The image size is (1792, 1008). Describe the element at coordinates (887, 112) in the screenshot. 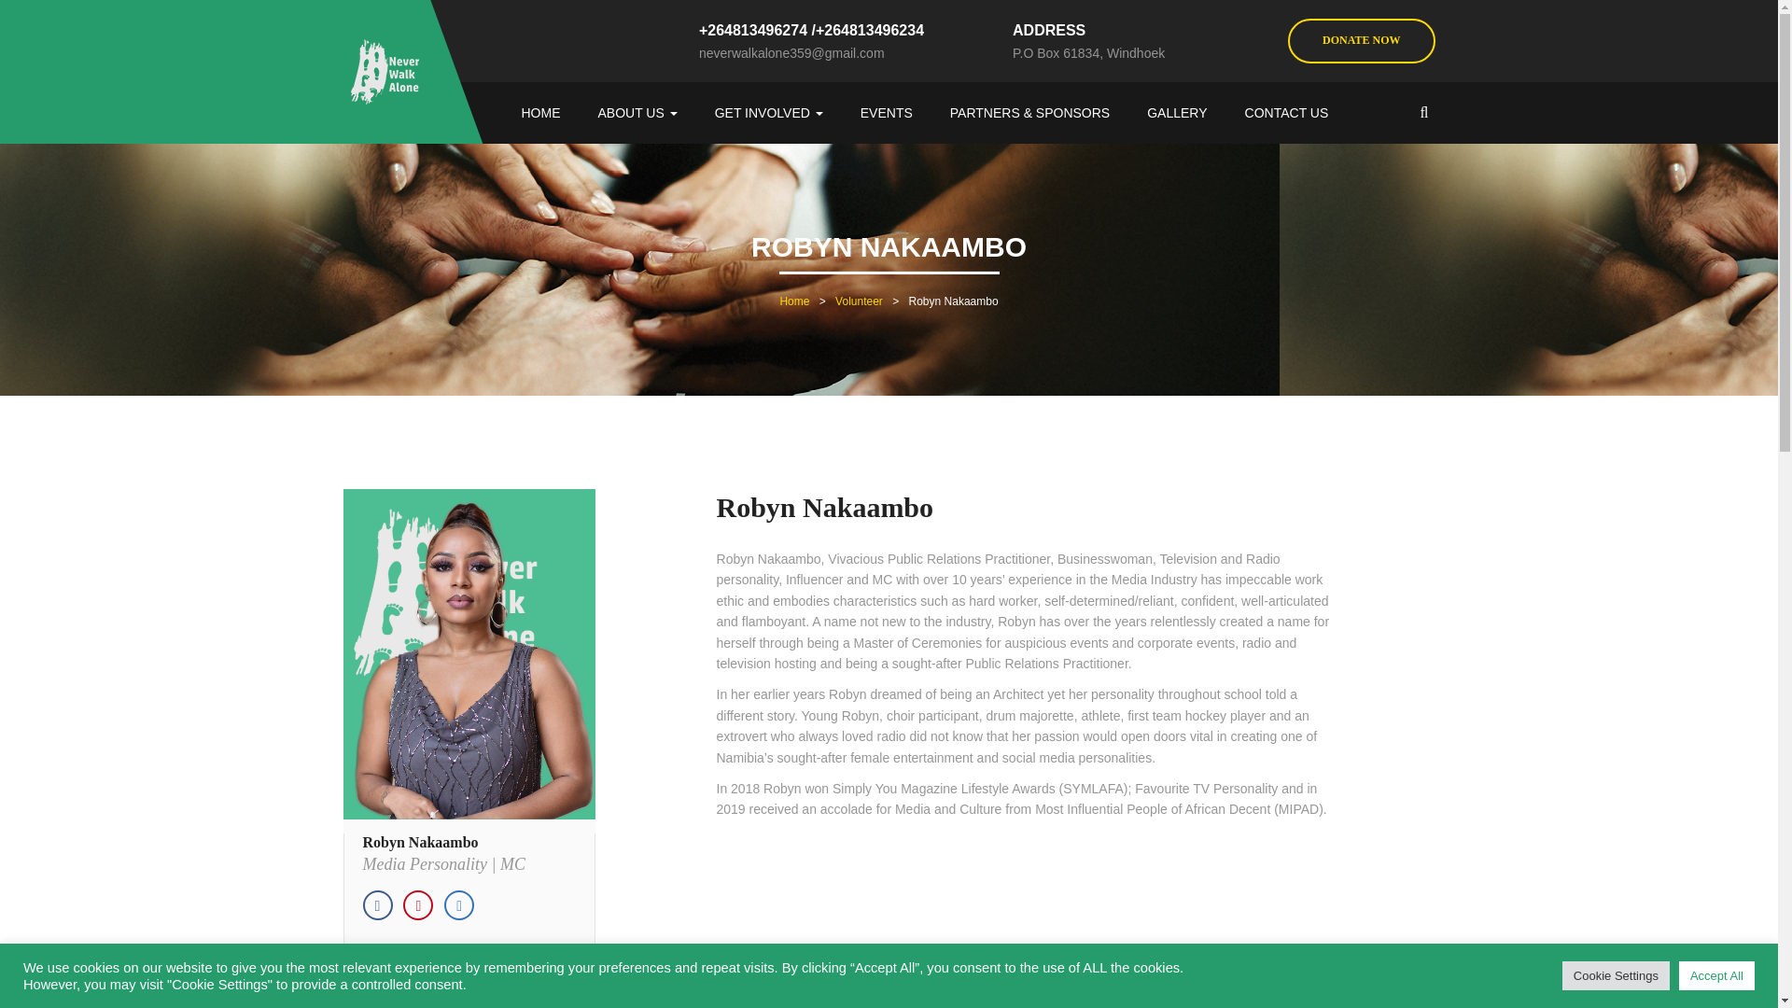

I see `EVENTS` at that location.